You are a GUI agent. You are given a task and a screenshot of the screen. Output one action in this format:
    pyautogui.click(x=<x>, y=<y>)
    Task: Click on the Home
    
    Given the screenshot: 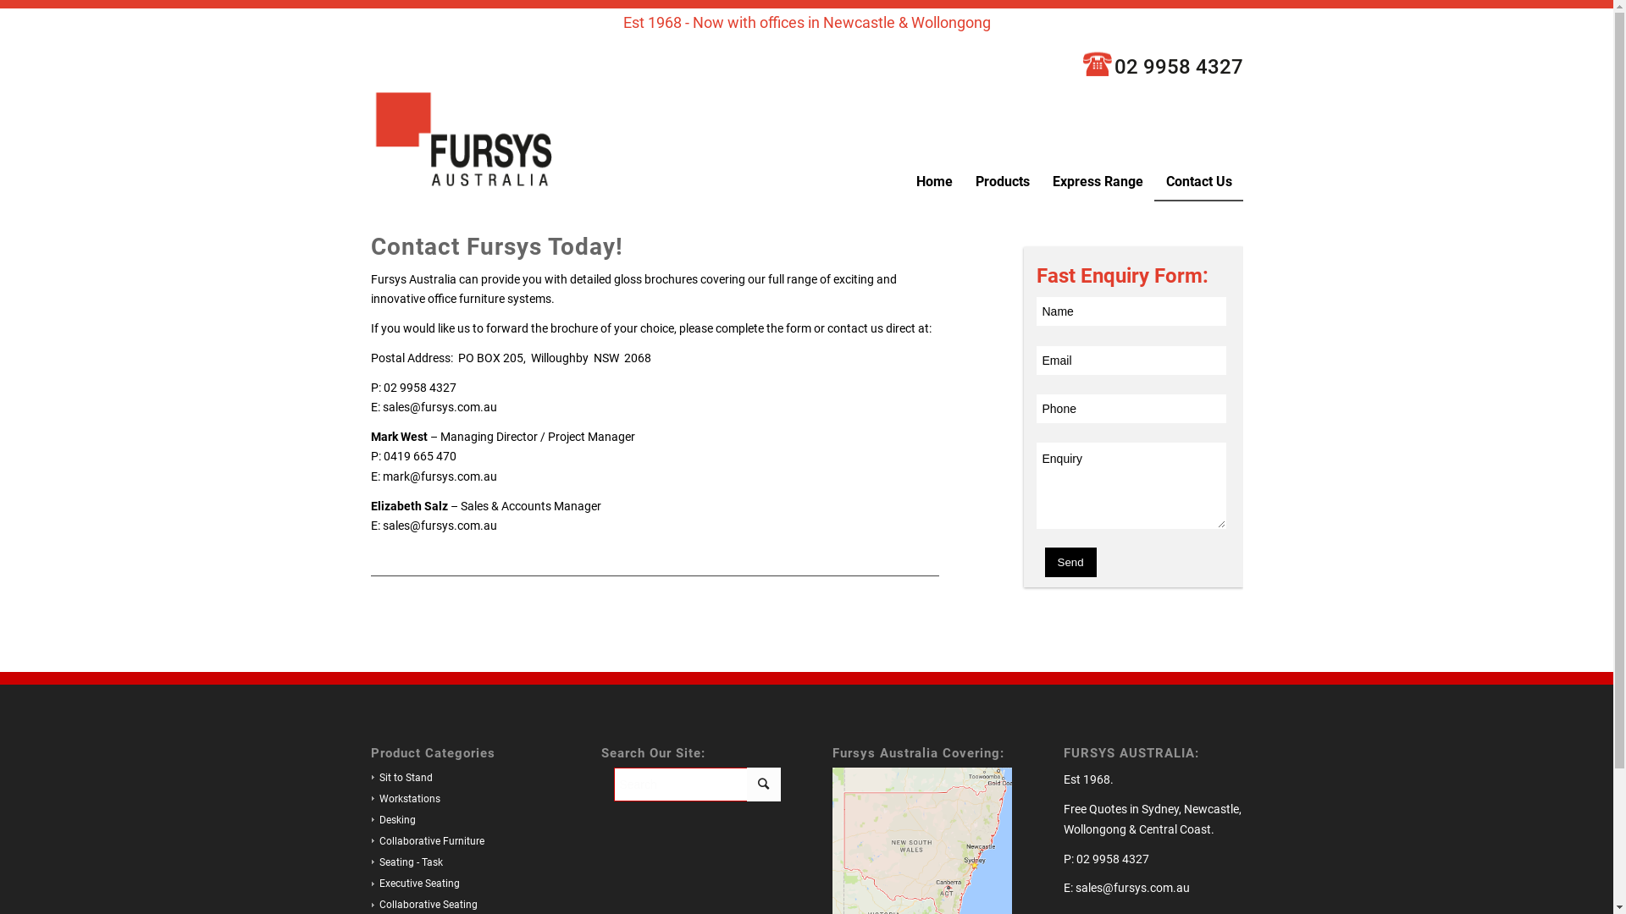 What is the action you would take?
    pyautogui.click(x=933, y=181)
    